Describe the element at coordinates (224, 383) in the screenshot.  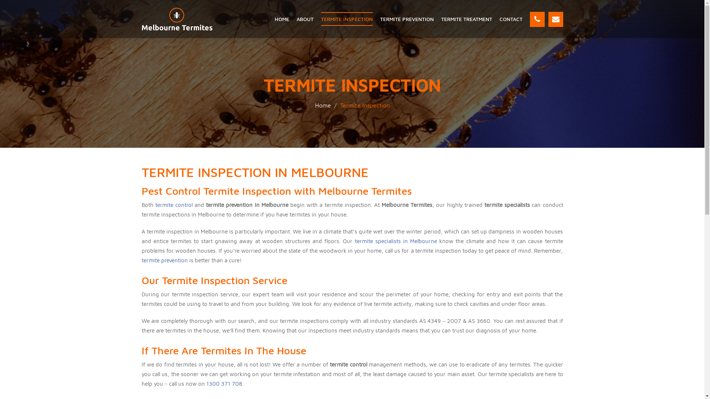
I see `1300 371 708` at that location.